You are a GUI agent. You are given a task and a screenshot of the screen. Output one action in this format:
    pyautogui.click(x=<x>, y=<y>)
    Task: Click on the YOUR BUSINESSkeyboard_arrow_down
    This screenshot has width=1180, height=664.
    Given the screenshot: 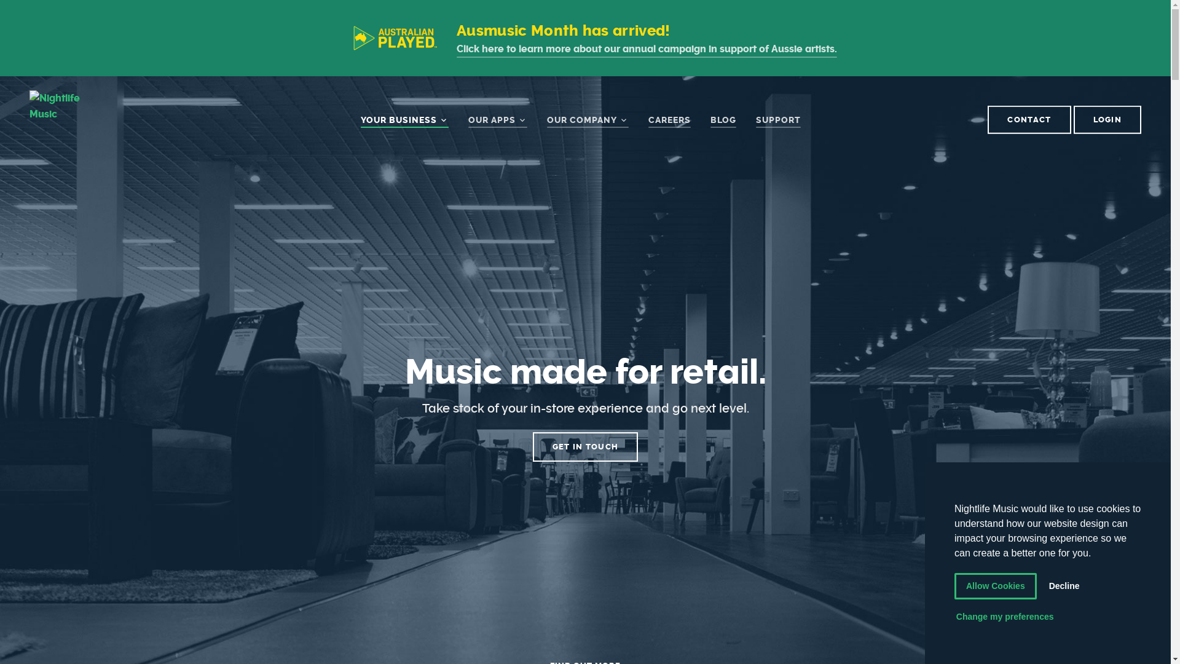 What is the action you would take?
    pyautogui.click(x=404, y=121)
    